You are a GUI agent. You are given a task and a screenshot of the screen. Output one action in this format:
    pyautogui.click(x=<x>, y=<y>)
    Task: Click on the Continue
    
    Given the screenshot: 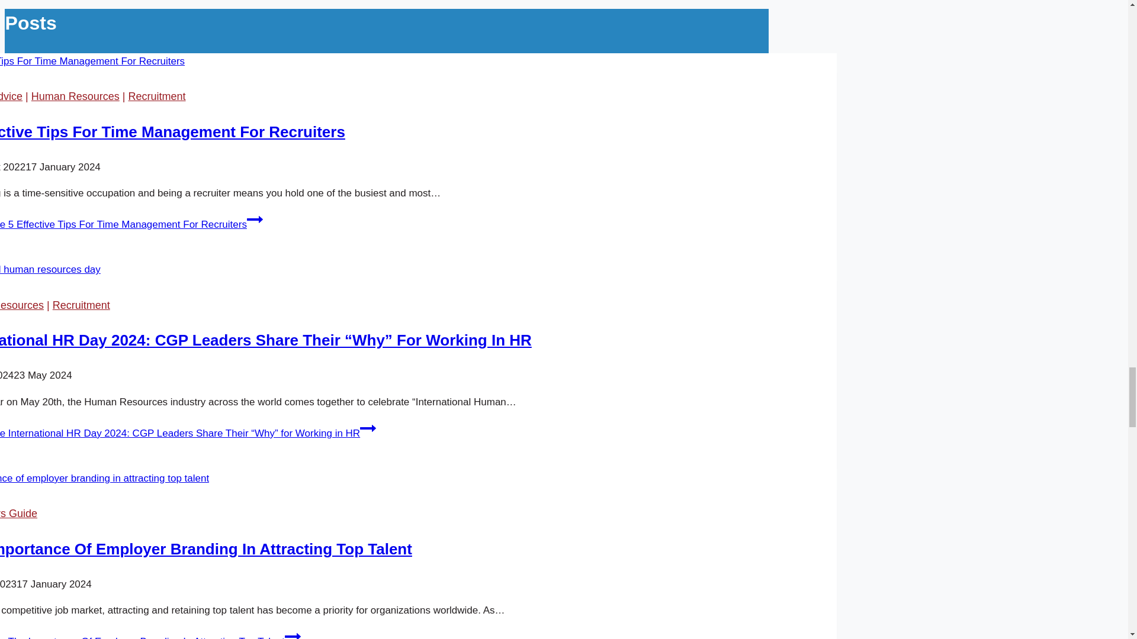 What is the action you would take?
    pyautogui.click(x=255, y=219)
    